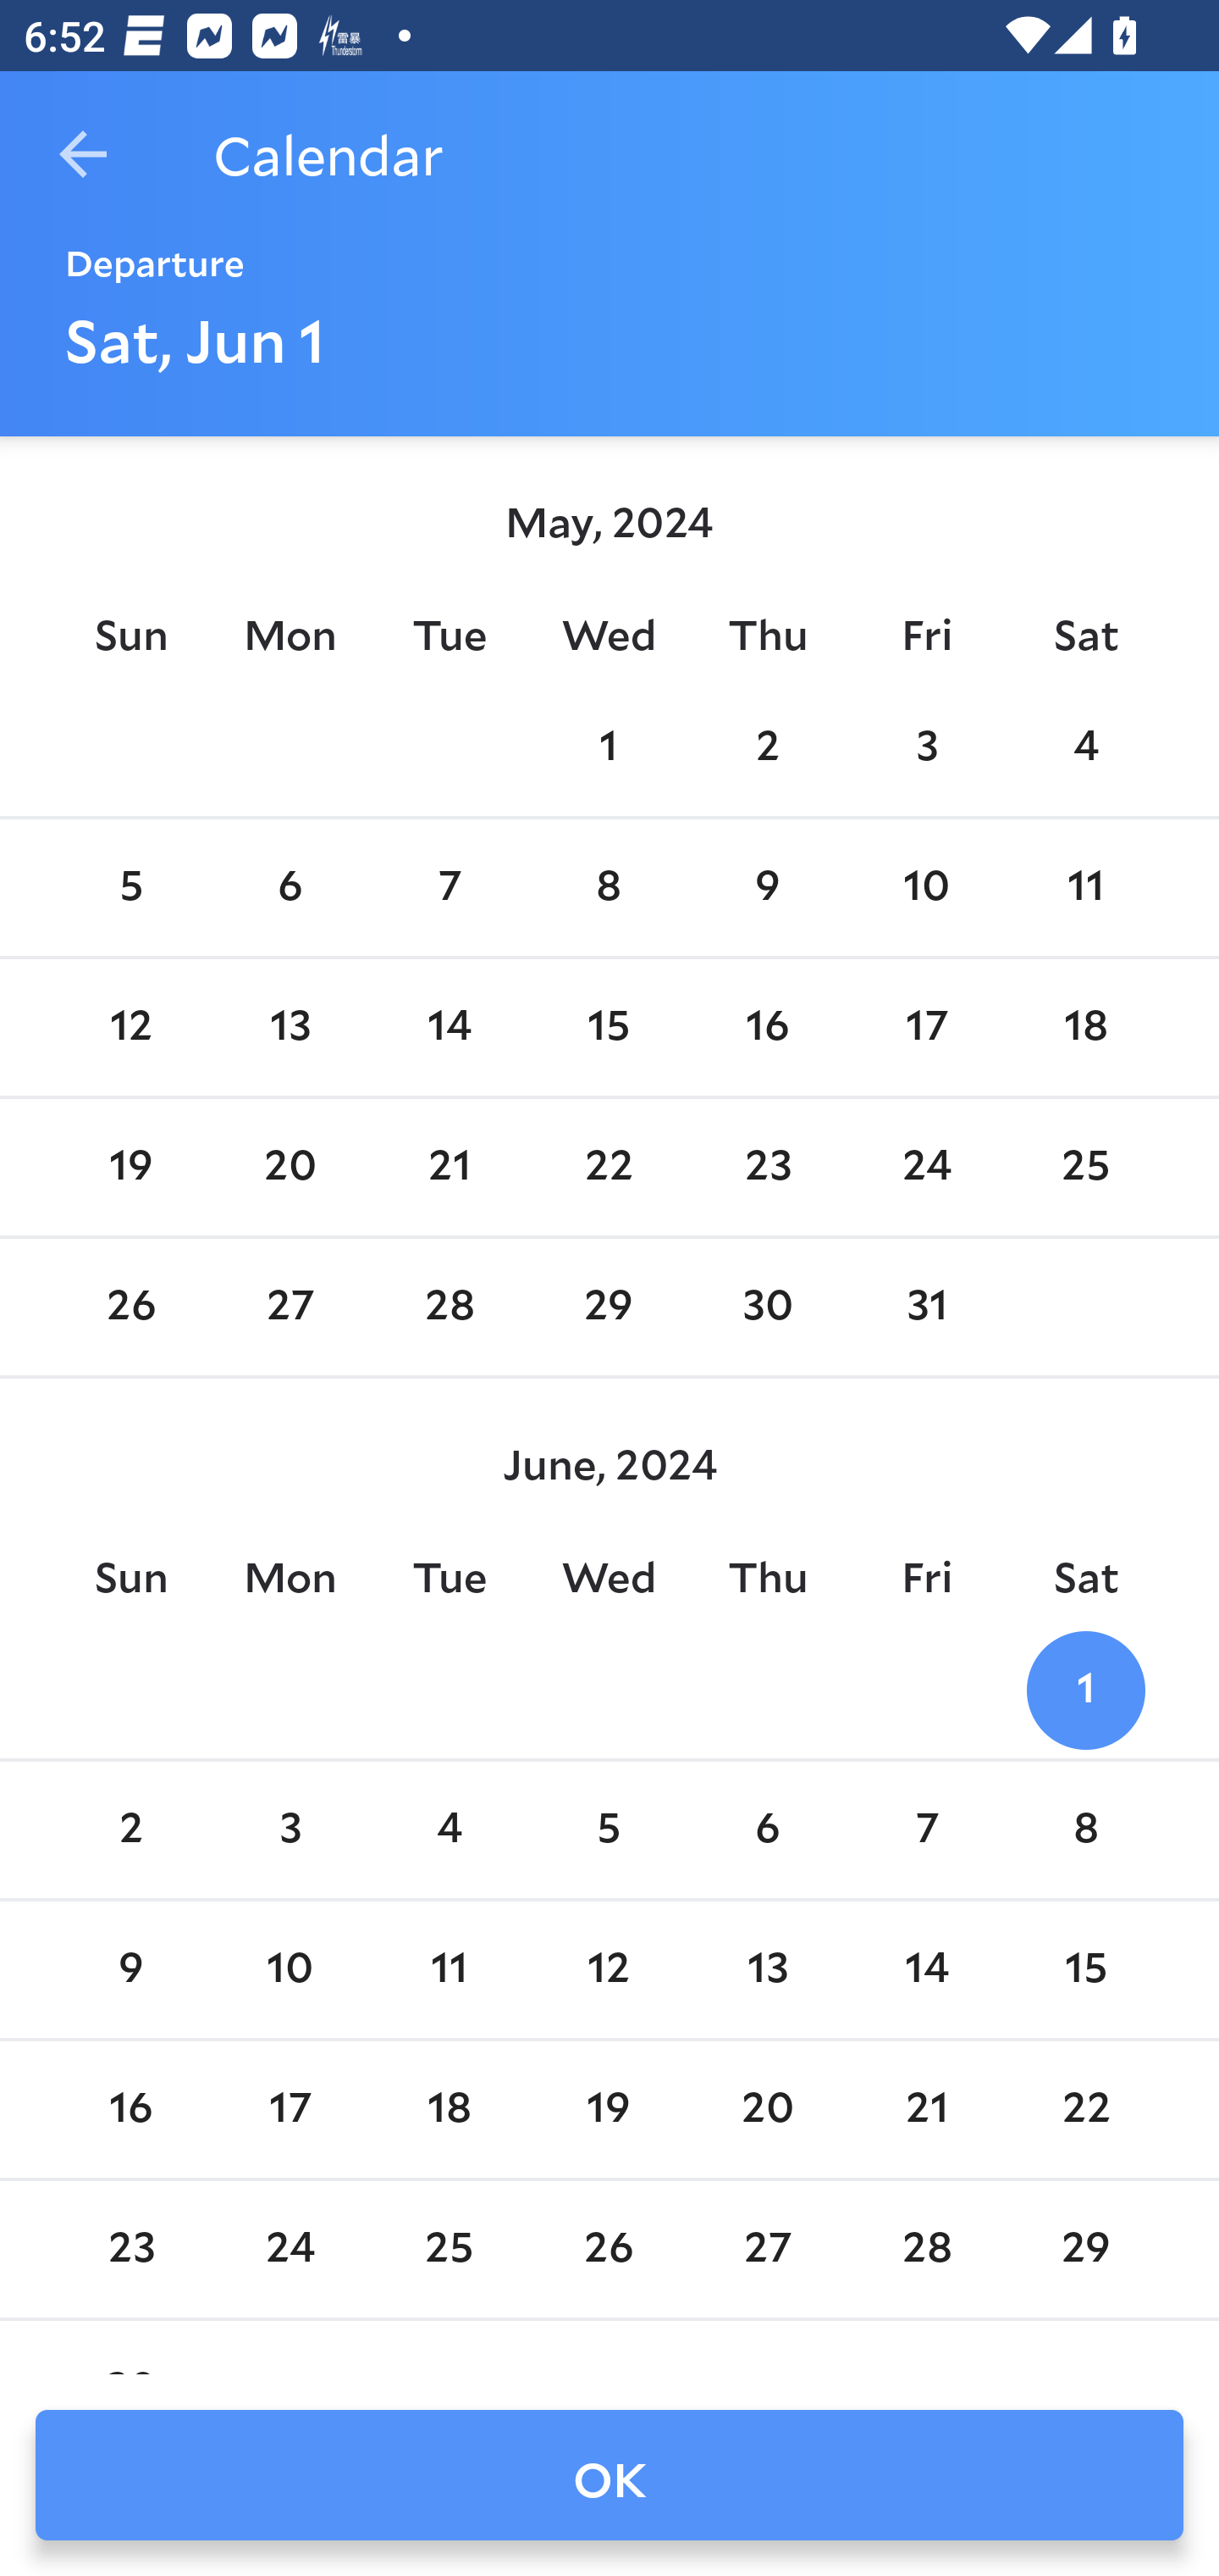 The image size is (1219, 2576). I want to click on 14, so click(926, 1970).